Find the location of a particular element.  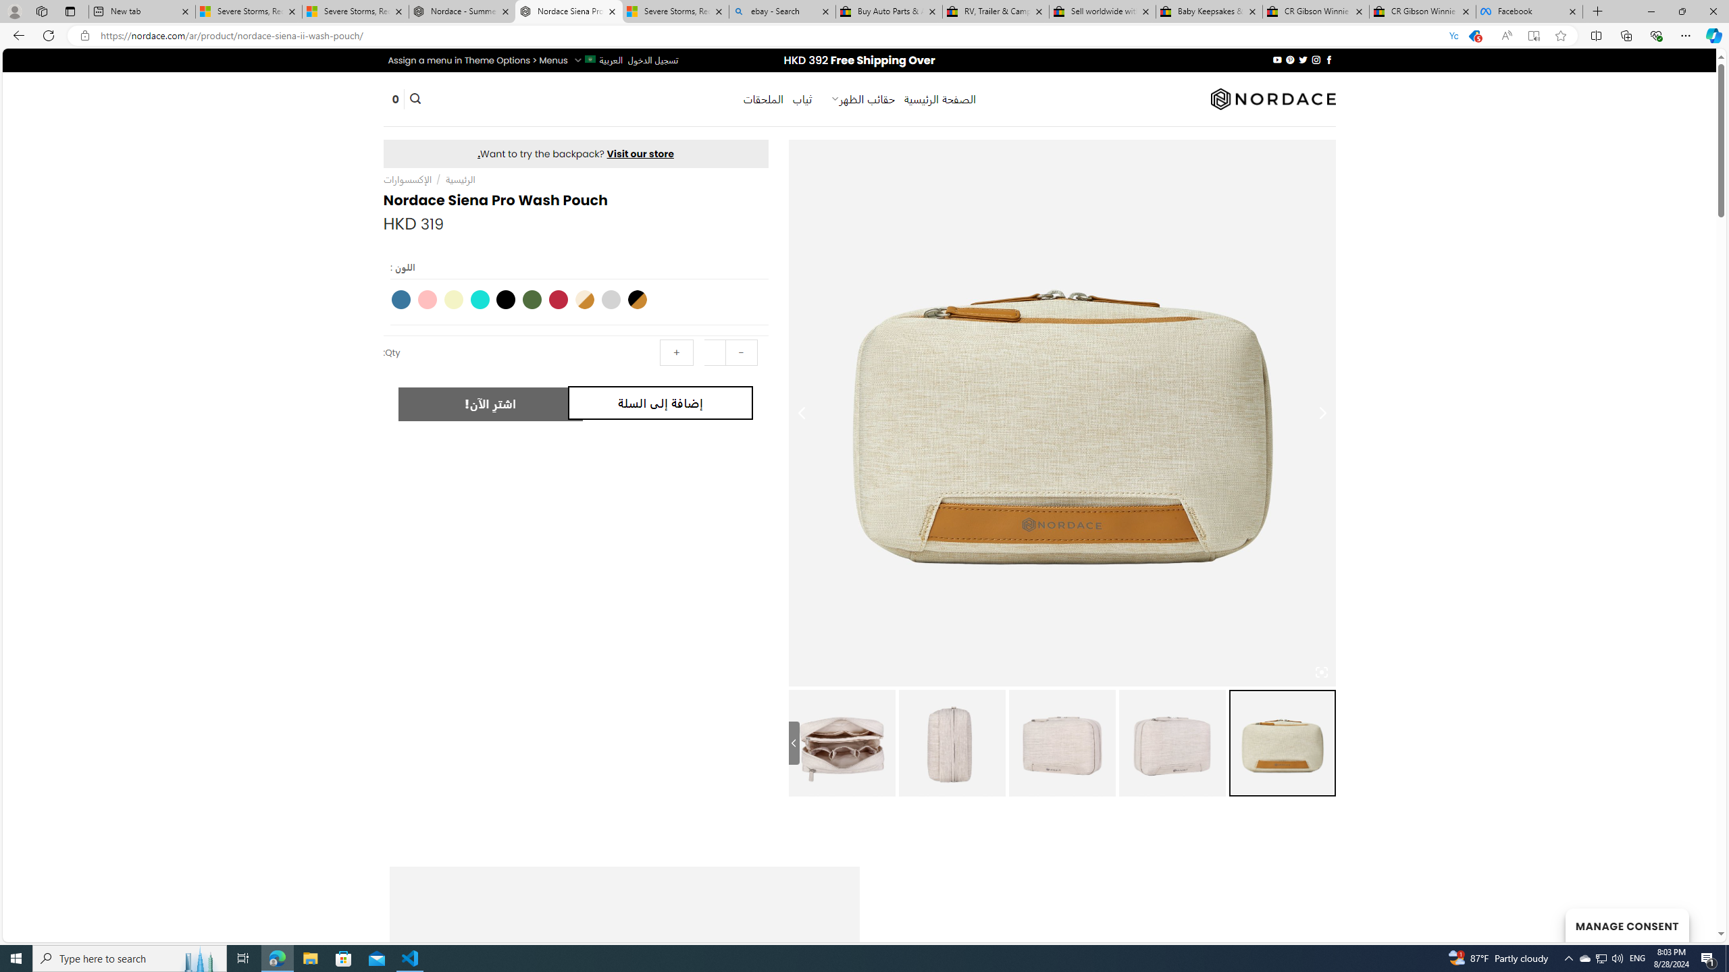

RV, Trailer & Camper Steps & Ladders for sale | eBay is located at coordinates (996, 11).